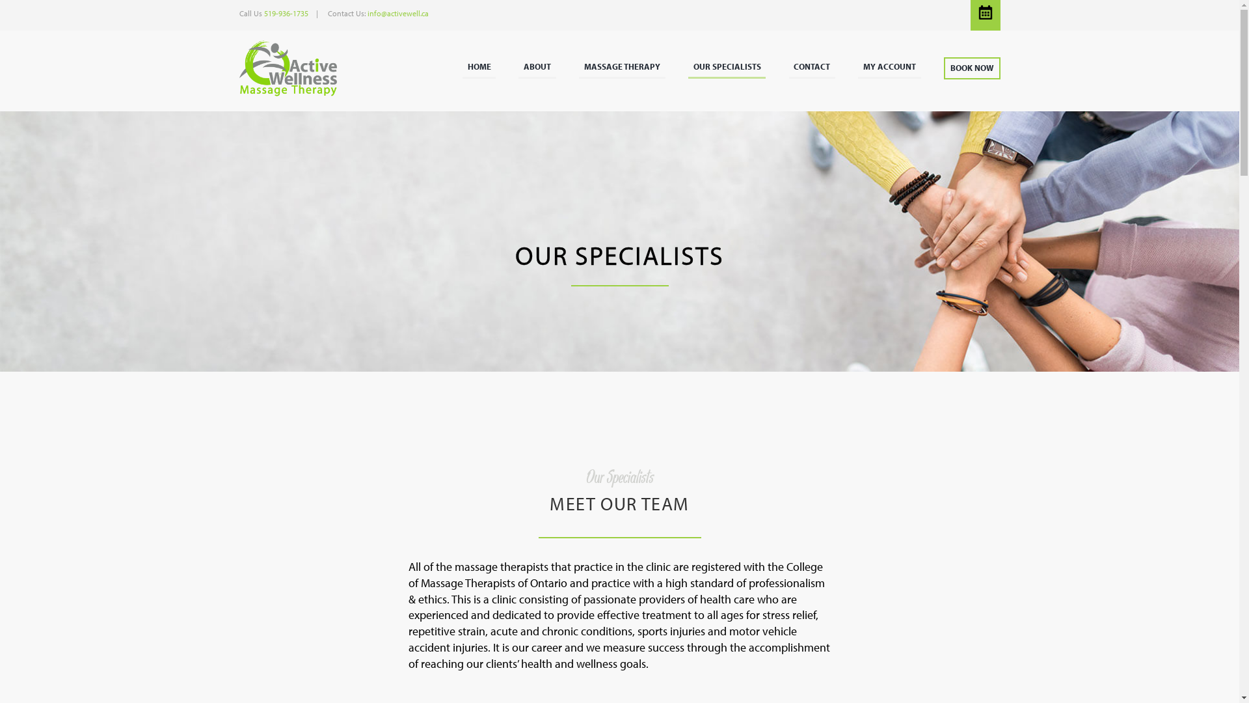 The height and width of the screenshot is (703, 1249). I want to click on HOME, so click(479, 68).